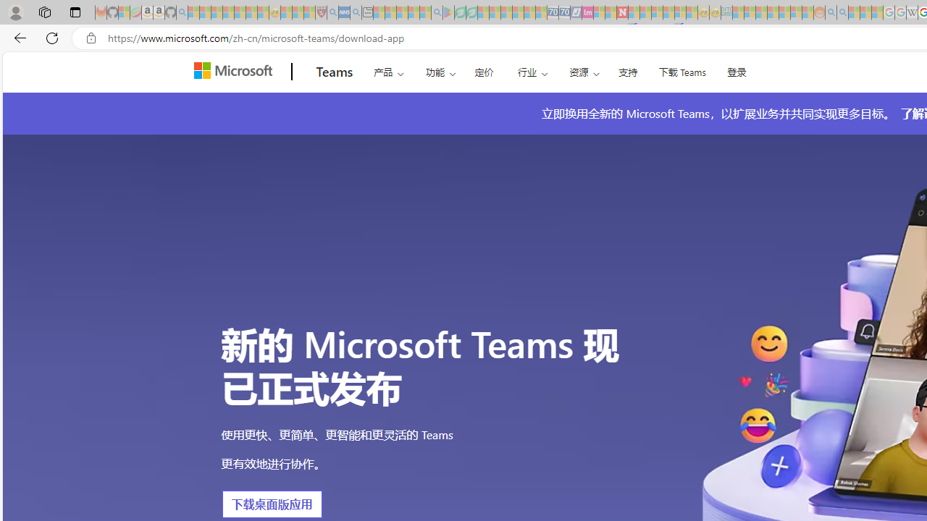  Describe the element at coordinates (645, 13) in the screenshot. I see `14 Common Myths Debunked By Scientific Facts - Sleeping` at that location.